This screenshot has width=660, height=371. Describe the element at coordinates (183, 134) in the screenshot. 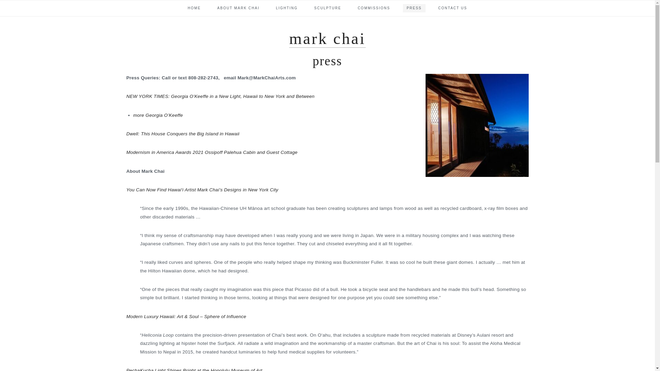

I see `Dwell: This House Conquers the Big Island in Hawaii` at that location.